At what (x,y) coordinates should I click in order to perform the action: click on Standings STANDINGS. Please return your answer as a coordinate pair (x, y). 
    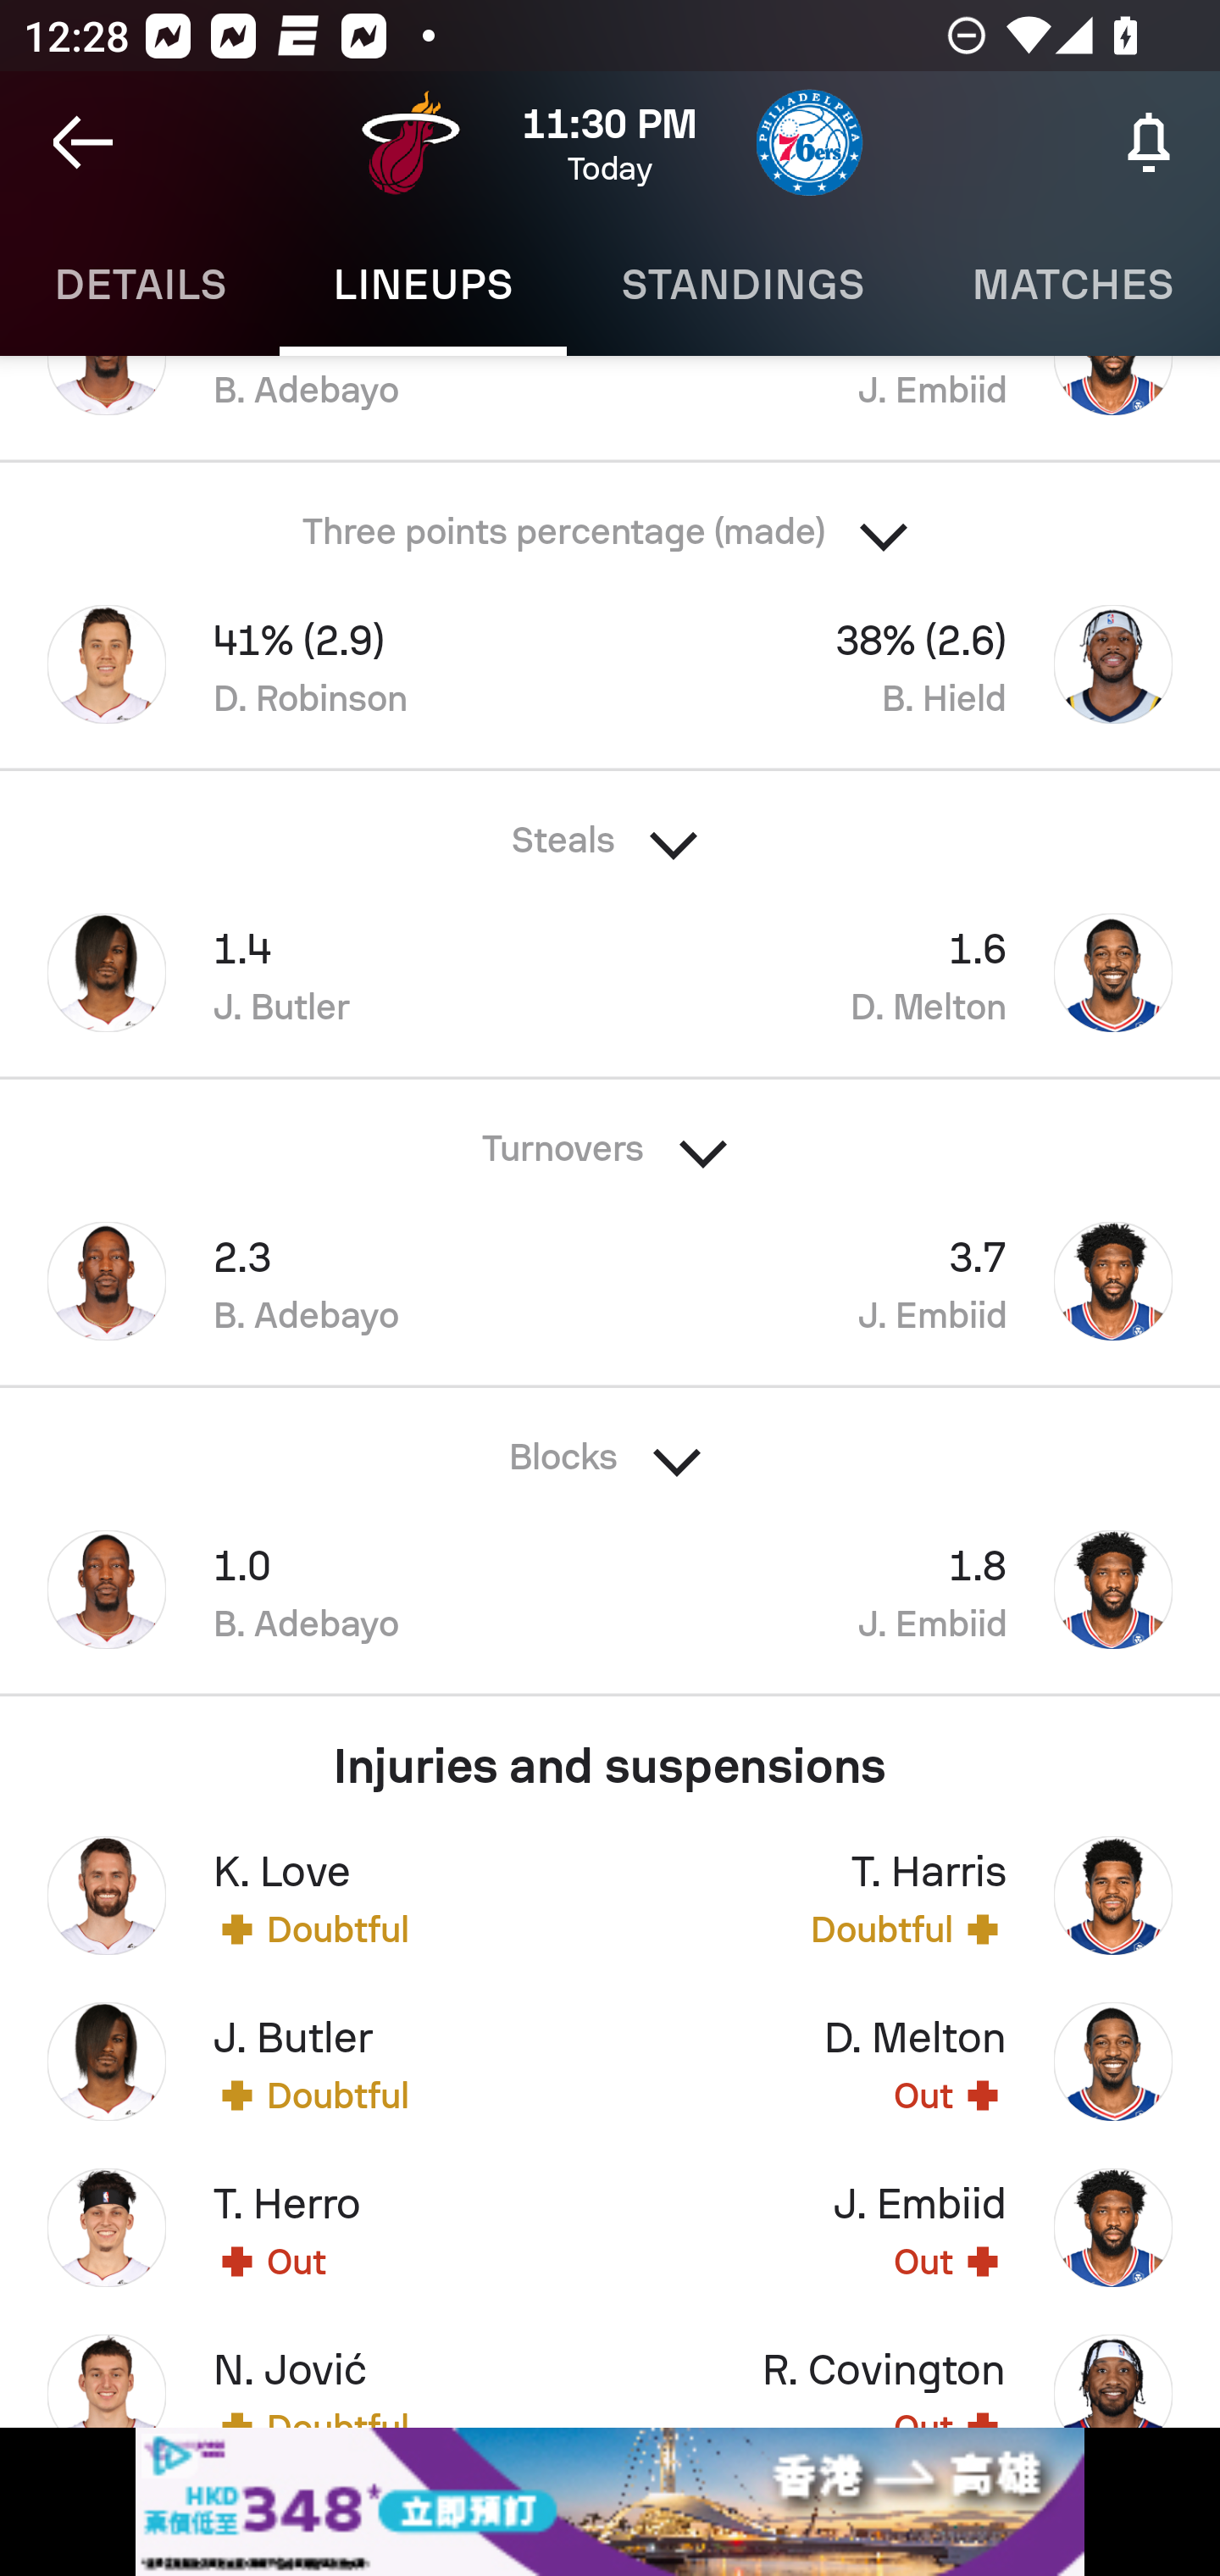
    Looking at the image, I should click on (742, 285).